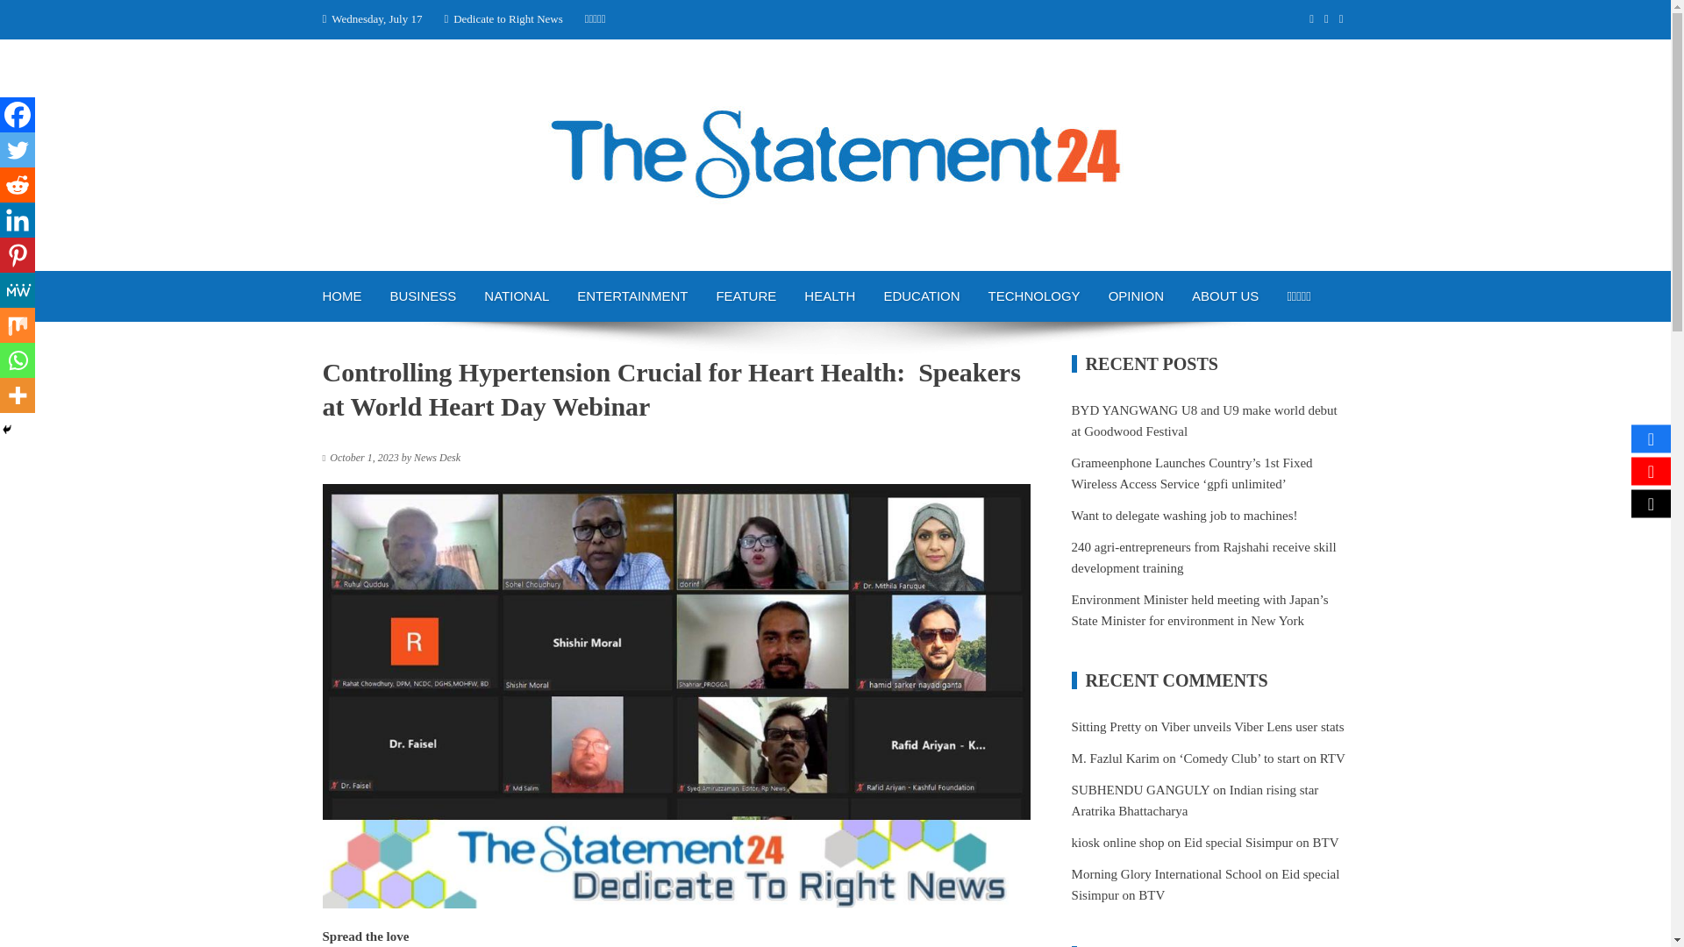 The width and height of the screenshot is (1684, 947). What do you see at coordinates (1136, 296) in the screenshot?
I see `OPINION` at bounding box center [1136, 296].